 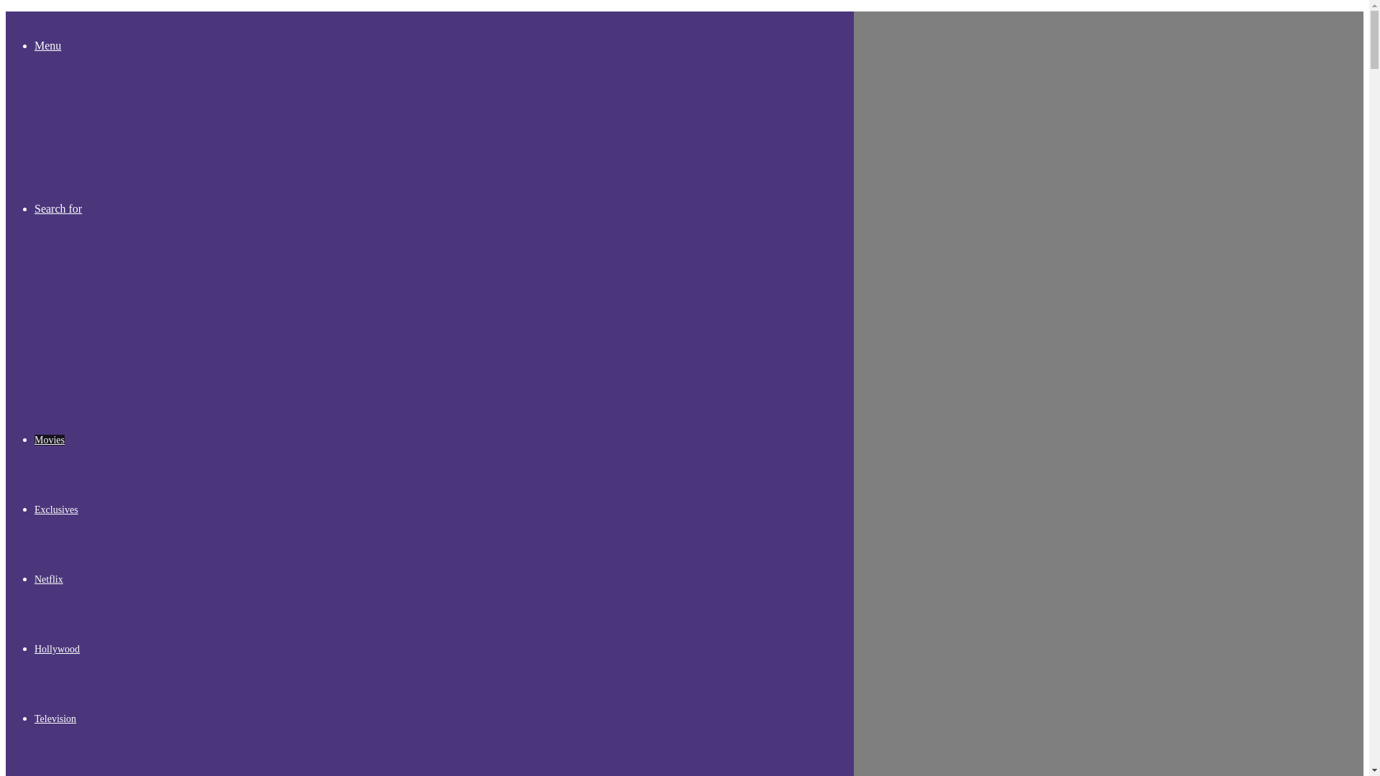 I want to click on Exclusives, so click(x=56, y=510).